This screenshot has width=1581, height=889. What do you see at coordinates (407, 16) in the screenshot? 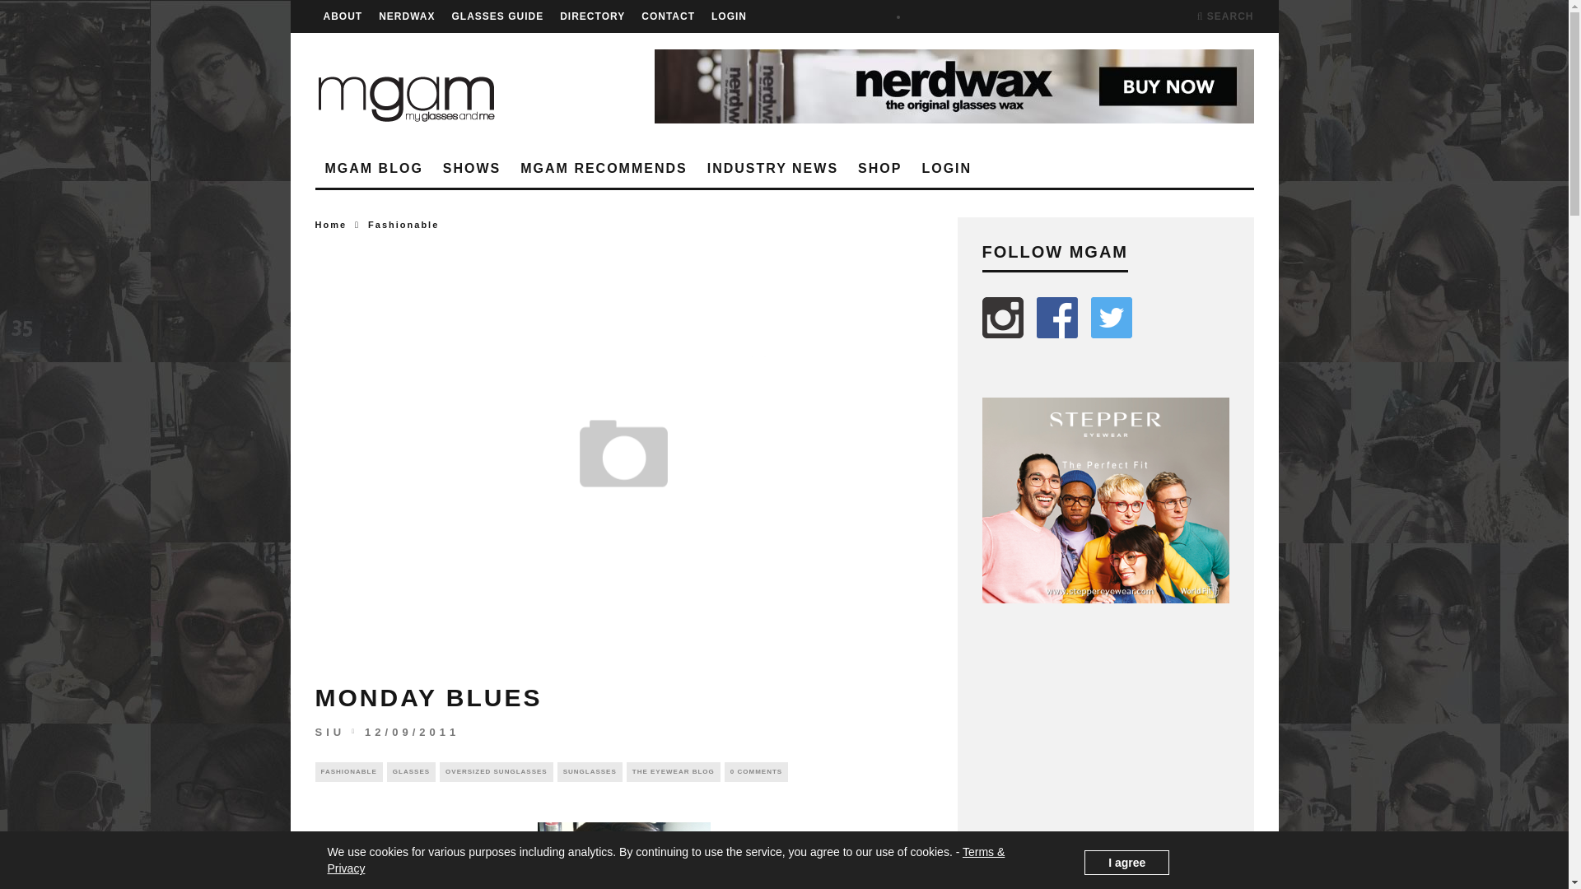
I see `NERDWAX` at bounding box center [407, 16].